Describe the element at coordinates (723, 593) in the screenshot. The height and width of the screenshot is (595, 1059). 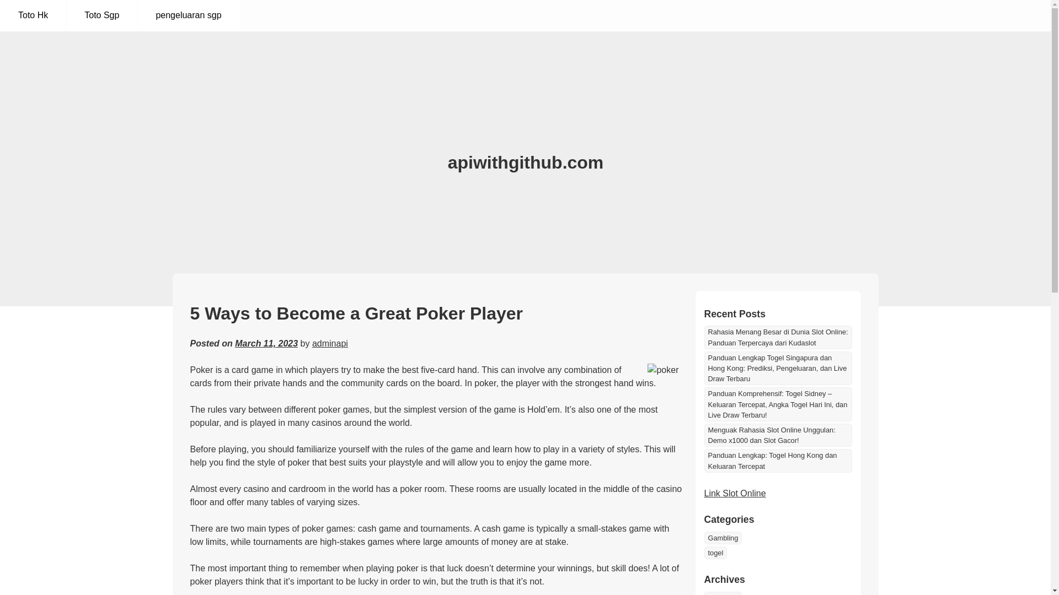
I see `July 2024` at that location.